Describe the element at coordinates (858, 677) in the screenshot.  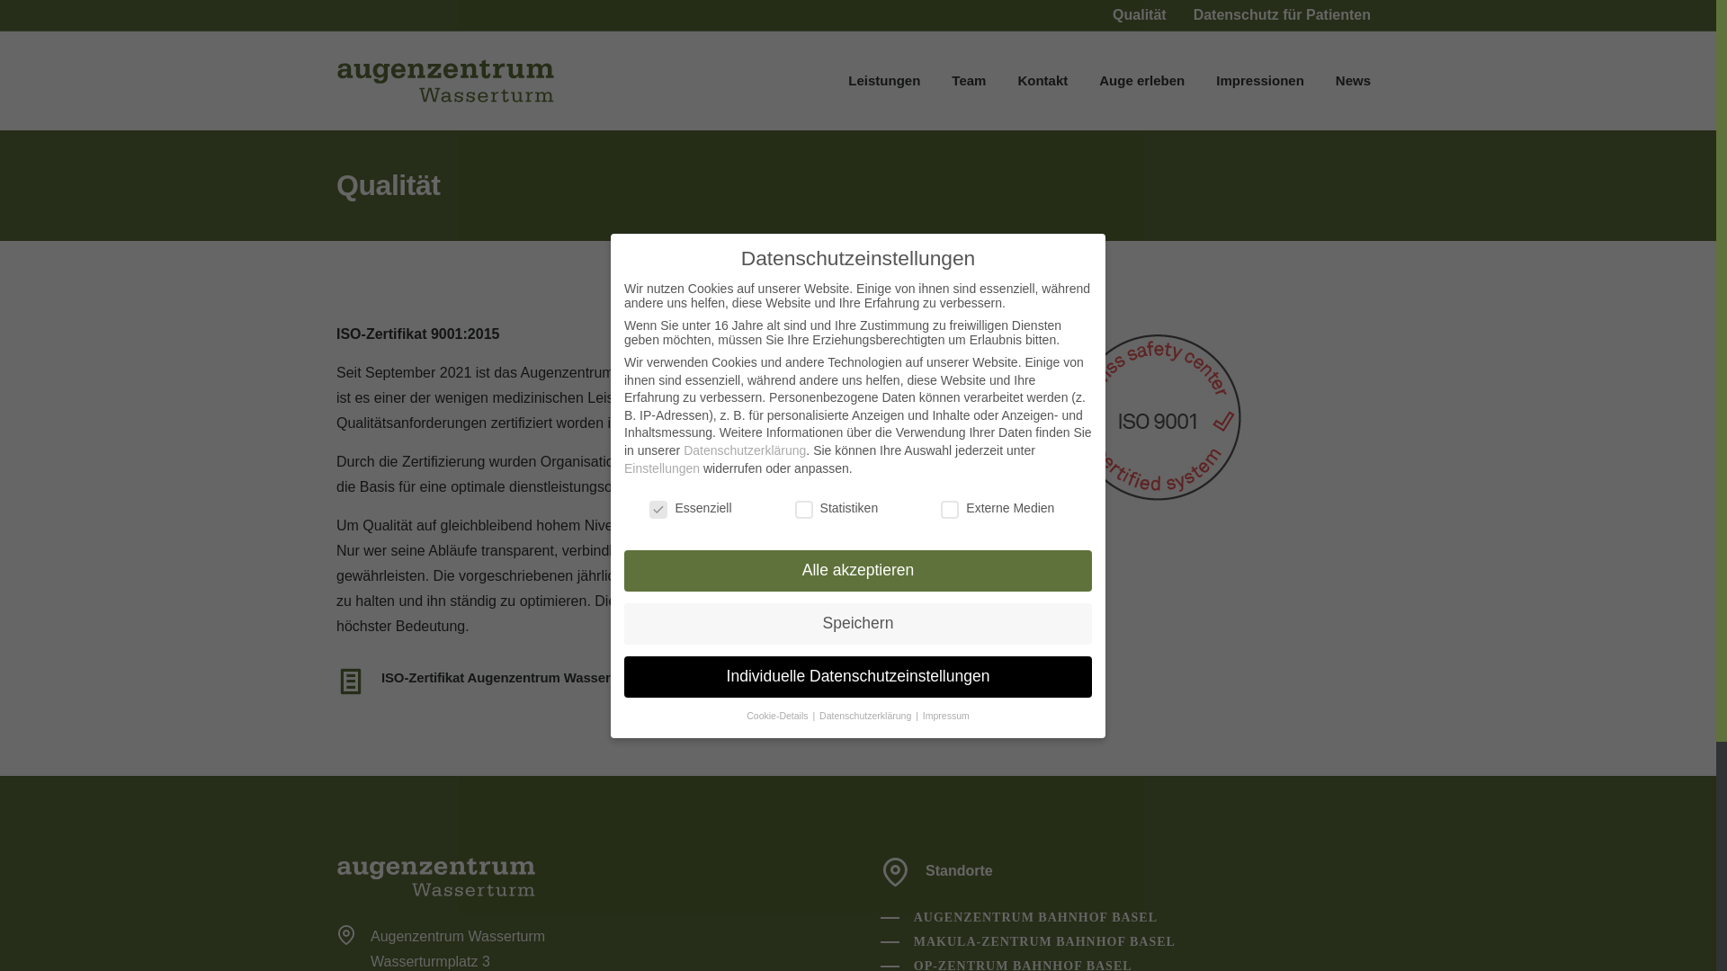
I see `Individuelle Datenschutzeinstellungen` at that location.